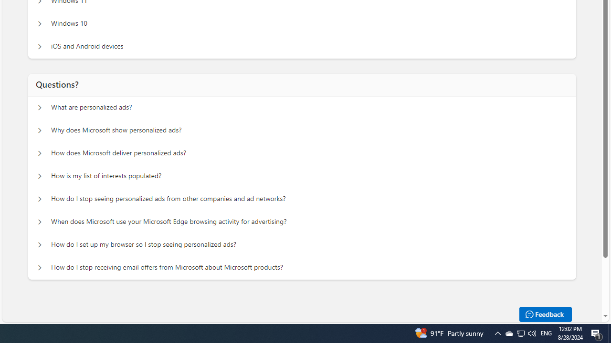 This screenshot has width=611, height=343. What do you see at coordinates (39, 24) in the screenshot?
I see `Manage personalized ads on your device Windows 10` at bounding box center [39, 24].